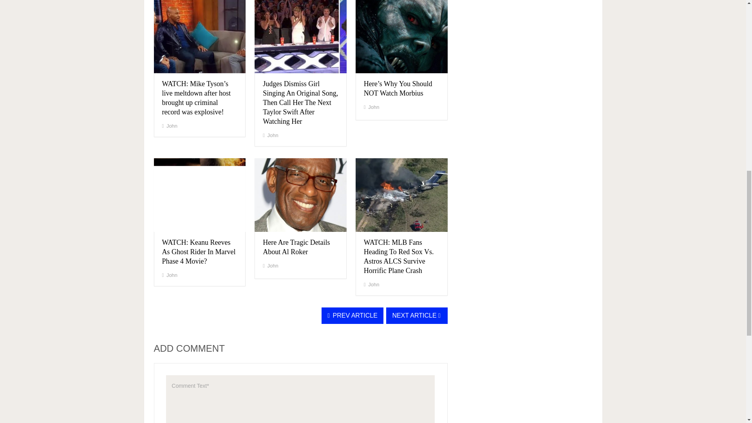 This screenshot has height=423, width=752. Describe the element at coordinates (172, 126) in the screenshot. I see `Posts by John` at that location.